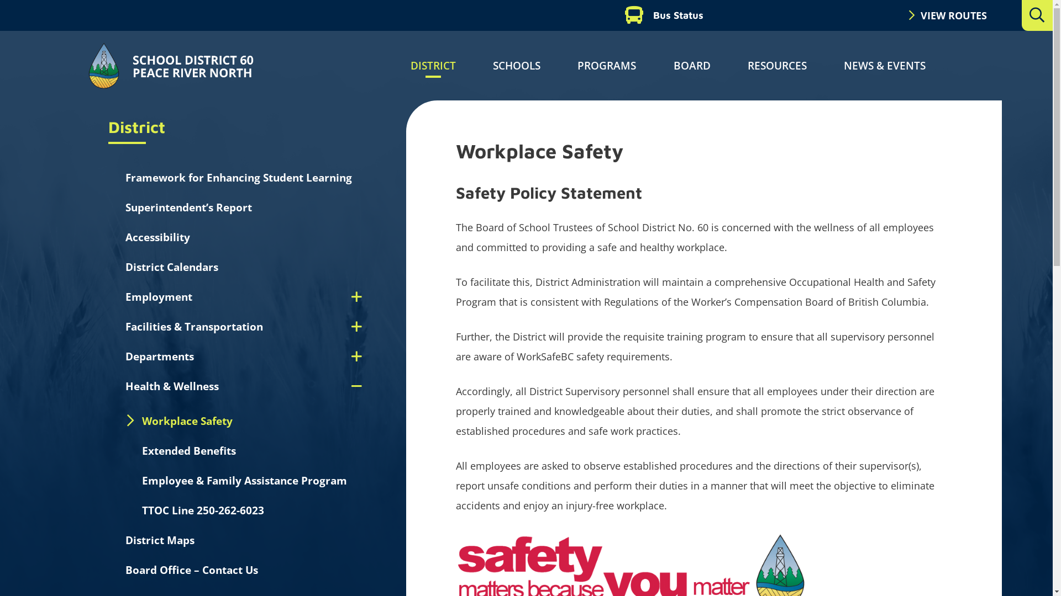  What do you see at coordinates (151, 127) in the screenshot?
I see `District` at bounding box center [151, 127].